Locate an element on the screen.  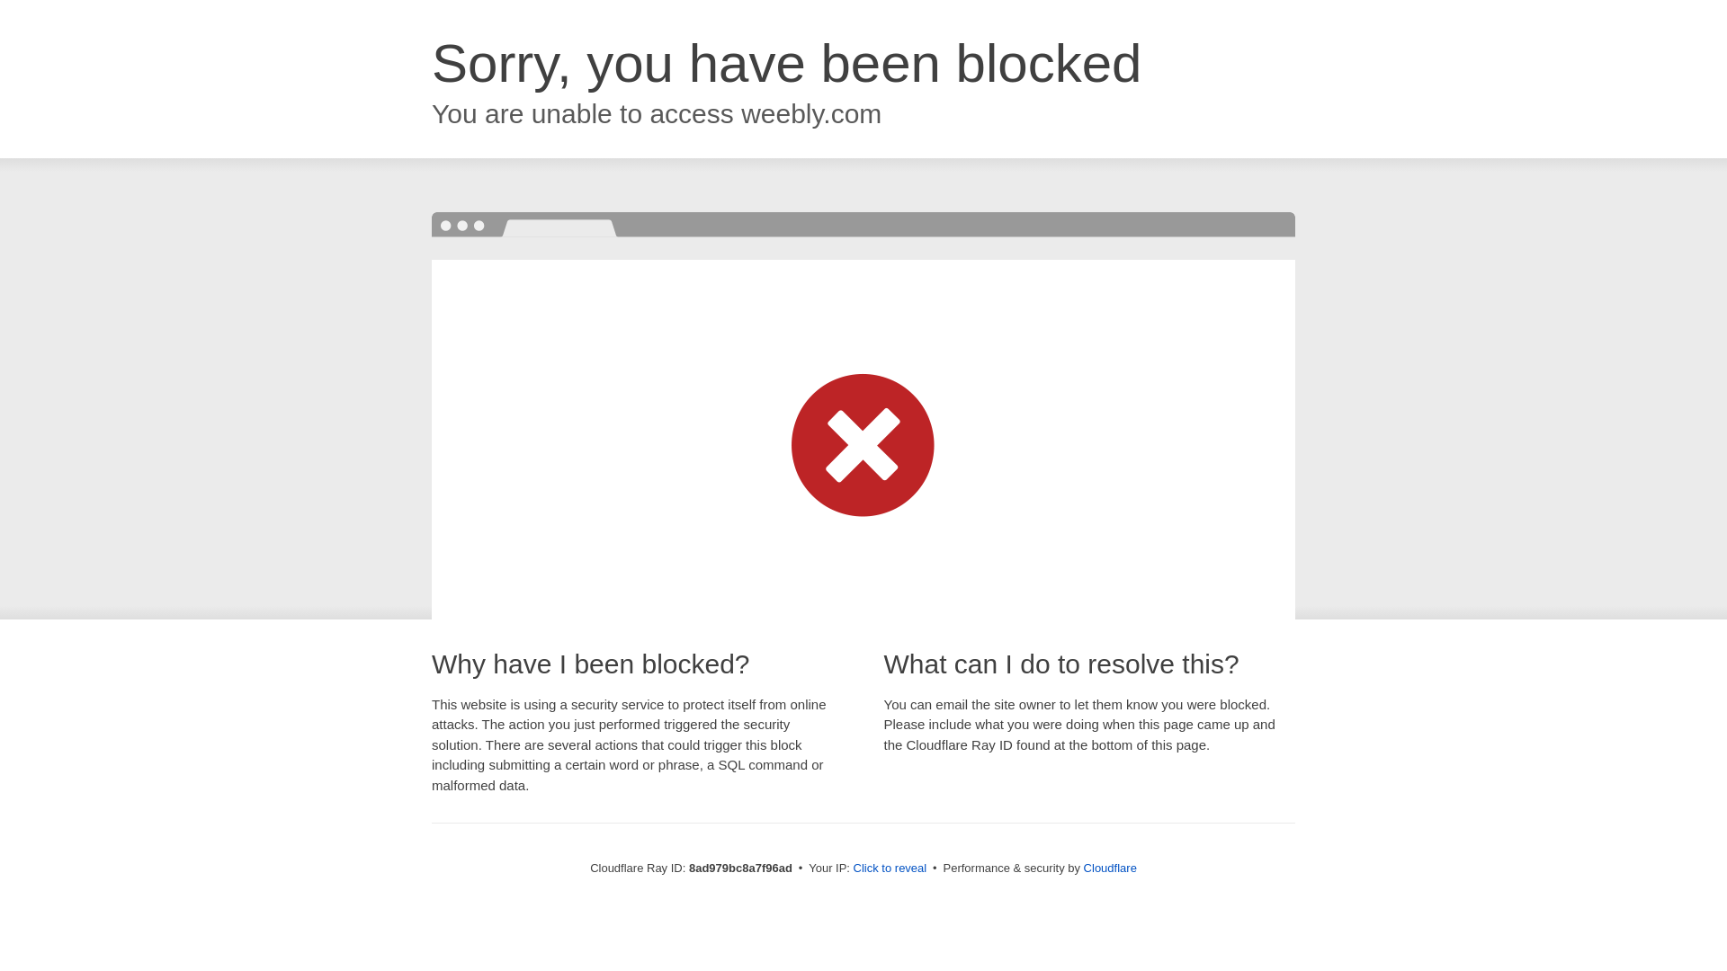
Click to reveal is located at coordinates (890, 869).